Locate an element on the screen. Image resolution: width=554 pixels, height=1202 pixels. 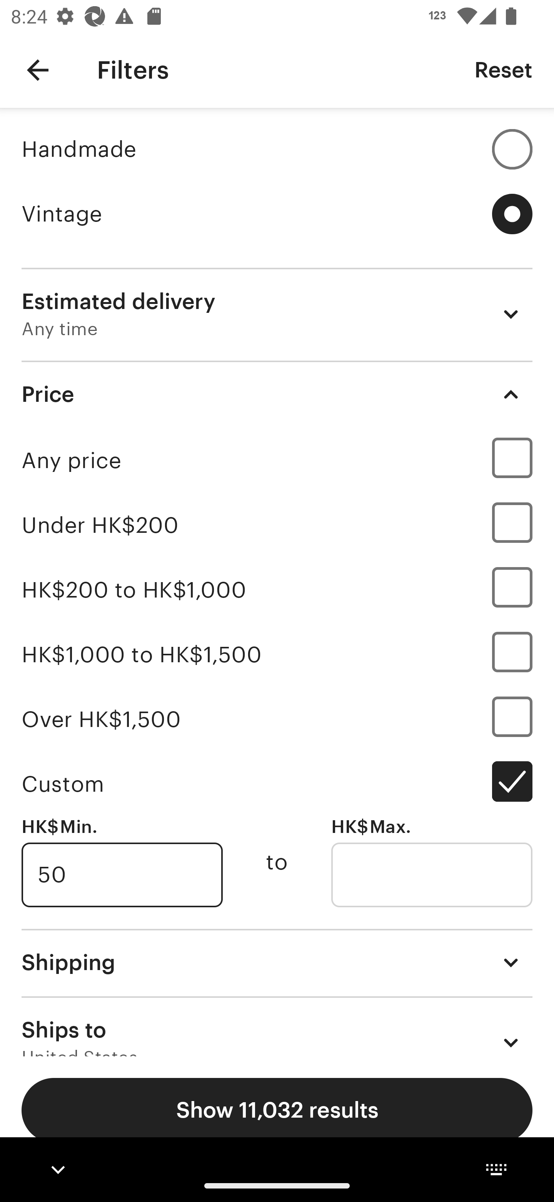
HK$1,000 to HK$1,500 is located at coordinates (277, 654).